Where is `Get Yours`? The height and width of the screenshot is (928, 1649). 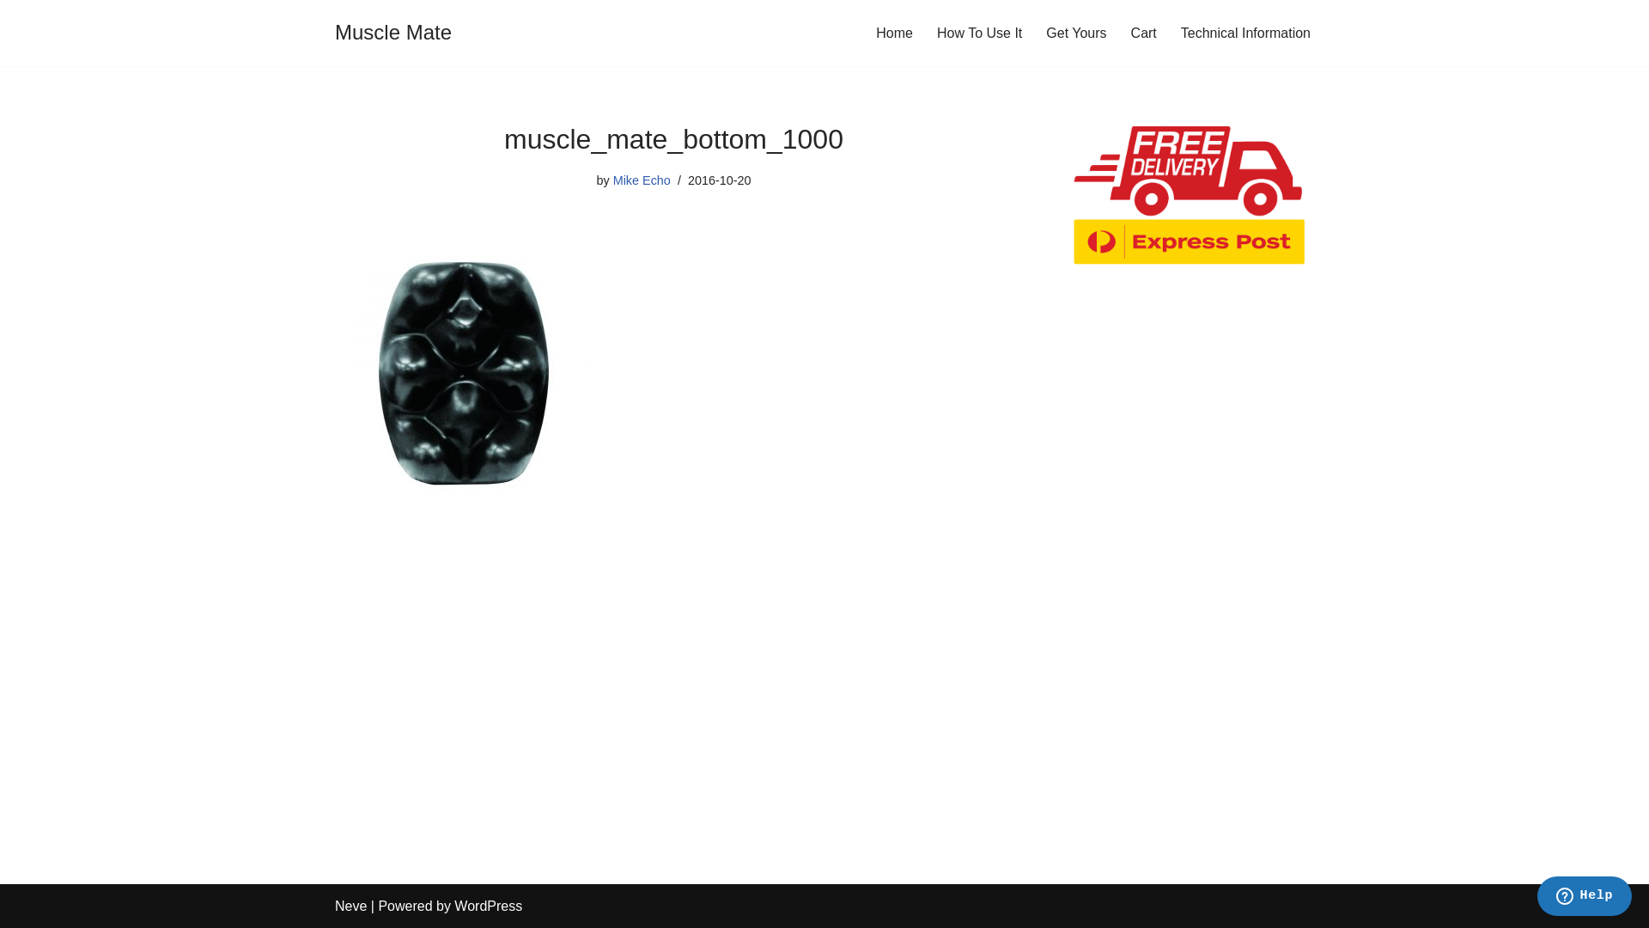
Get Yours is located at coordinates (1076, 33).